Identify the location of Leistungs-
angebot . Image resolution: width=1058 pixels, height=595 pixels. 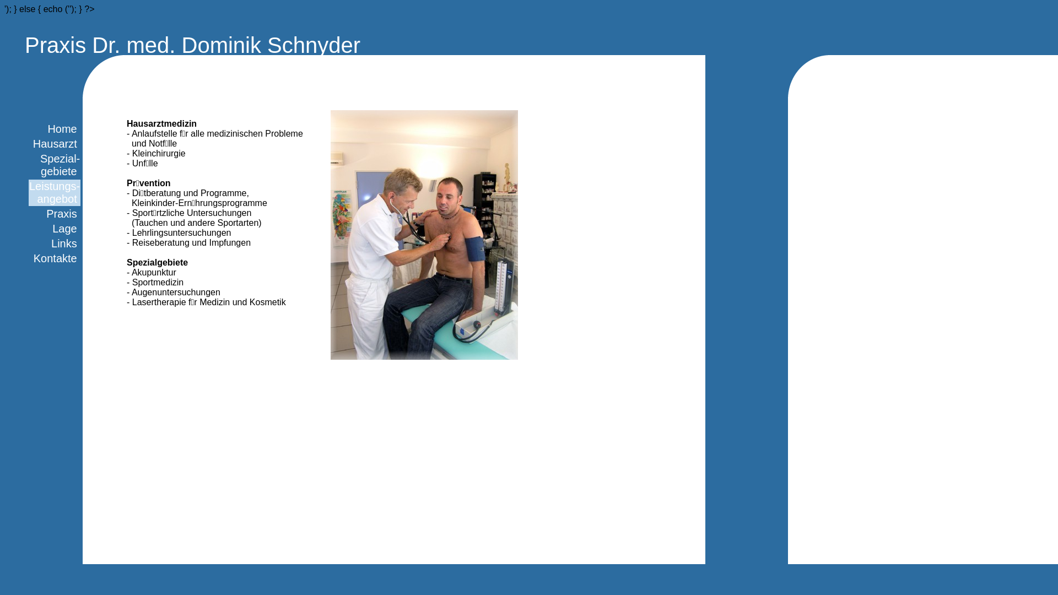
(55, 193).